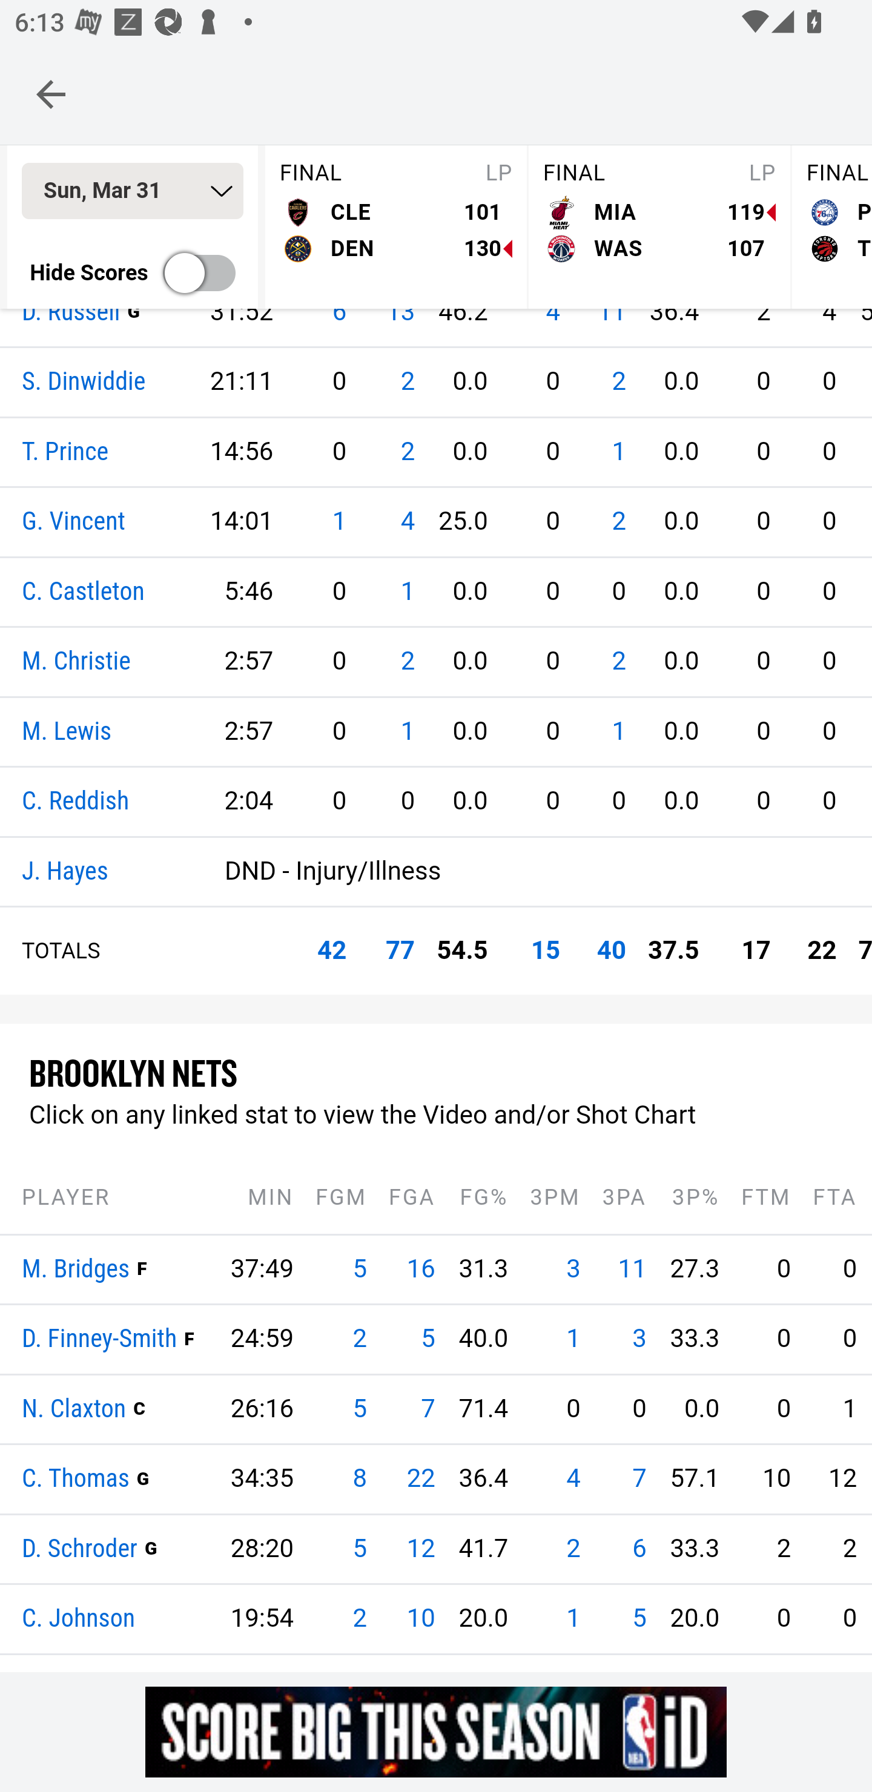 The height and width of the screenshot is (1792, 872). What do you see at coordinates (639, 1339) in the screenshot?
I see `3` at bounding box center [639, 1339].